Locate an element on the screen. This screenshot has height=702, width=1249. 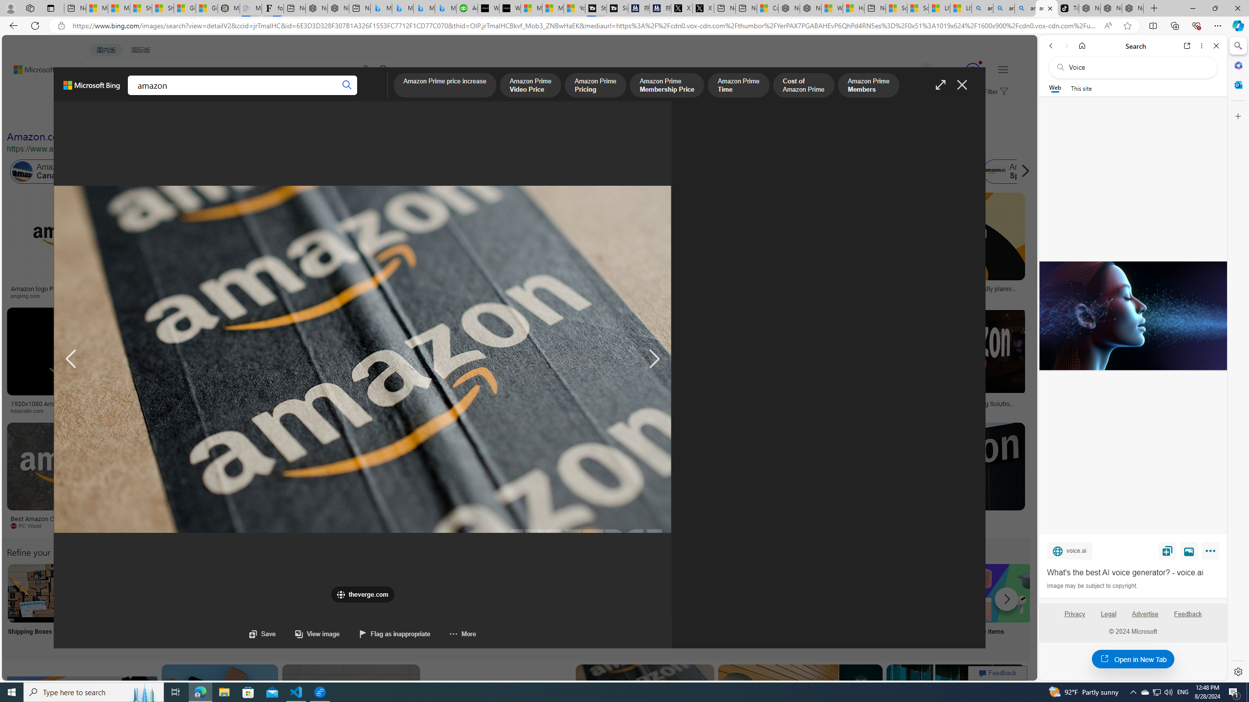
Amazon Labor Law Violation in California is located at coordinates (551, 172).